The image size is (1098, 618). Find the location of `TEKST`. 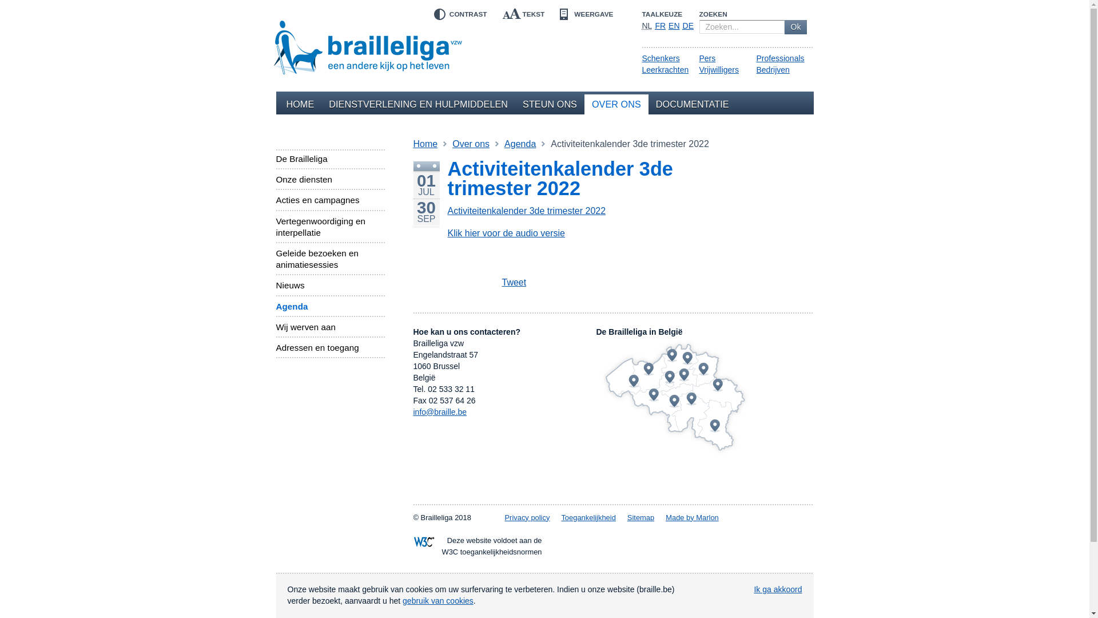

TEKST is located at coordinates (524, 14).